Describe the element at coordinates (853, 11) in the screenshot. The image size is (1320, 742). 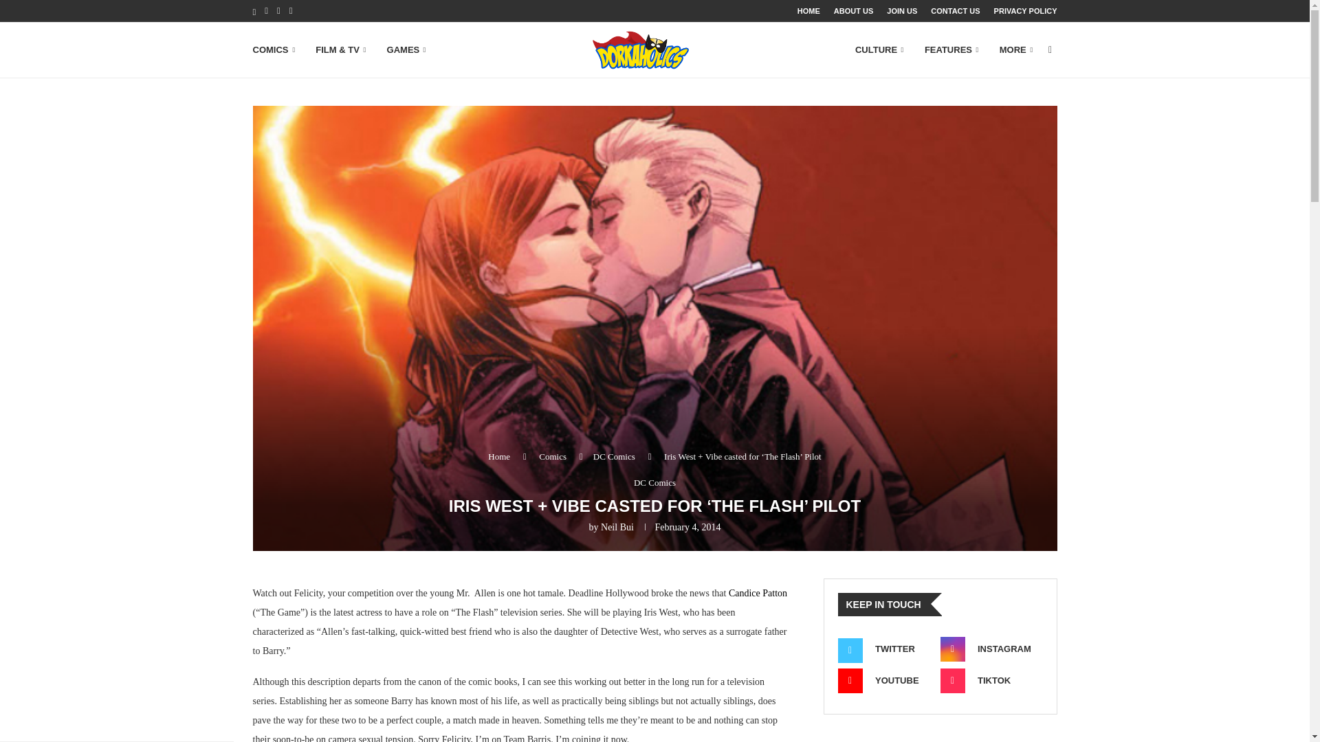
I see `ABOUT US` at that location.